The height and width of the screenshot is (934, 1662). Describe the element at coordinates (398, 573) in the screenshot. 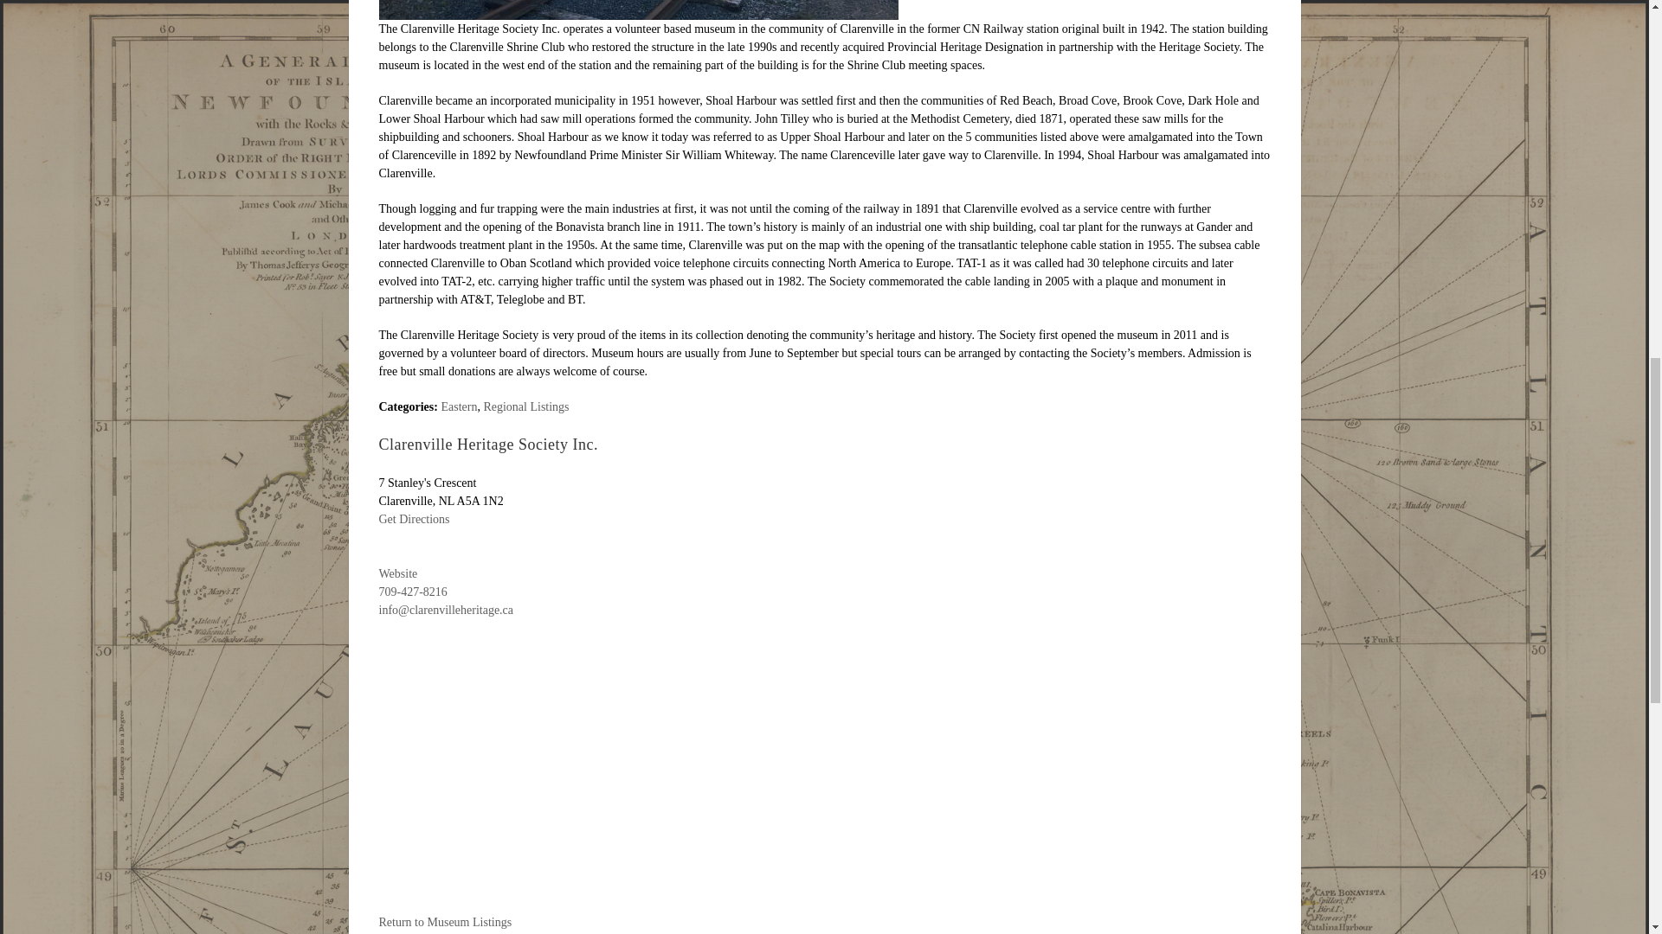

I see `Website` at that location.